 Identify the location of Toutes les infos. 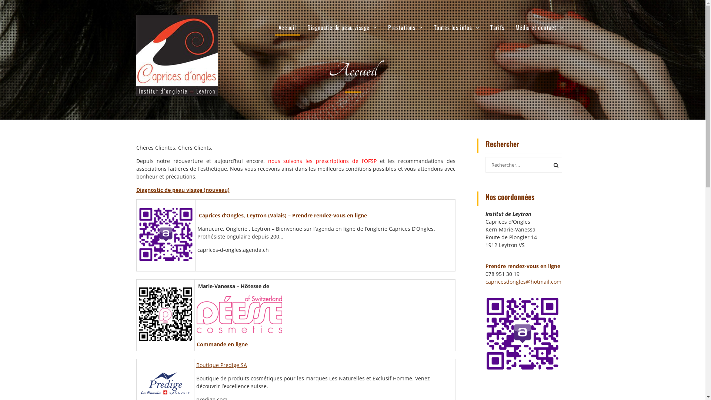
(457, 27).